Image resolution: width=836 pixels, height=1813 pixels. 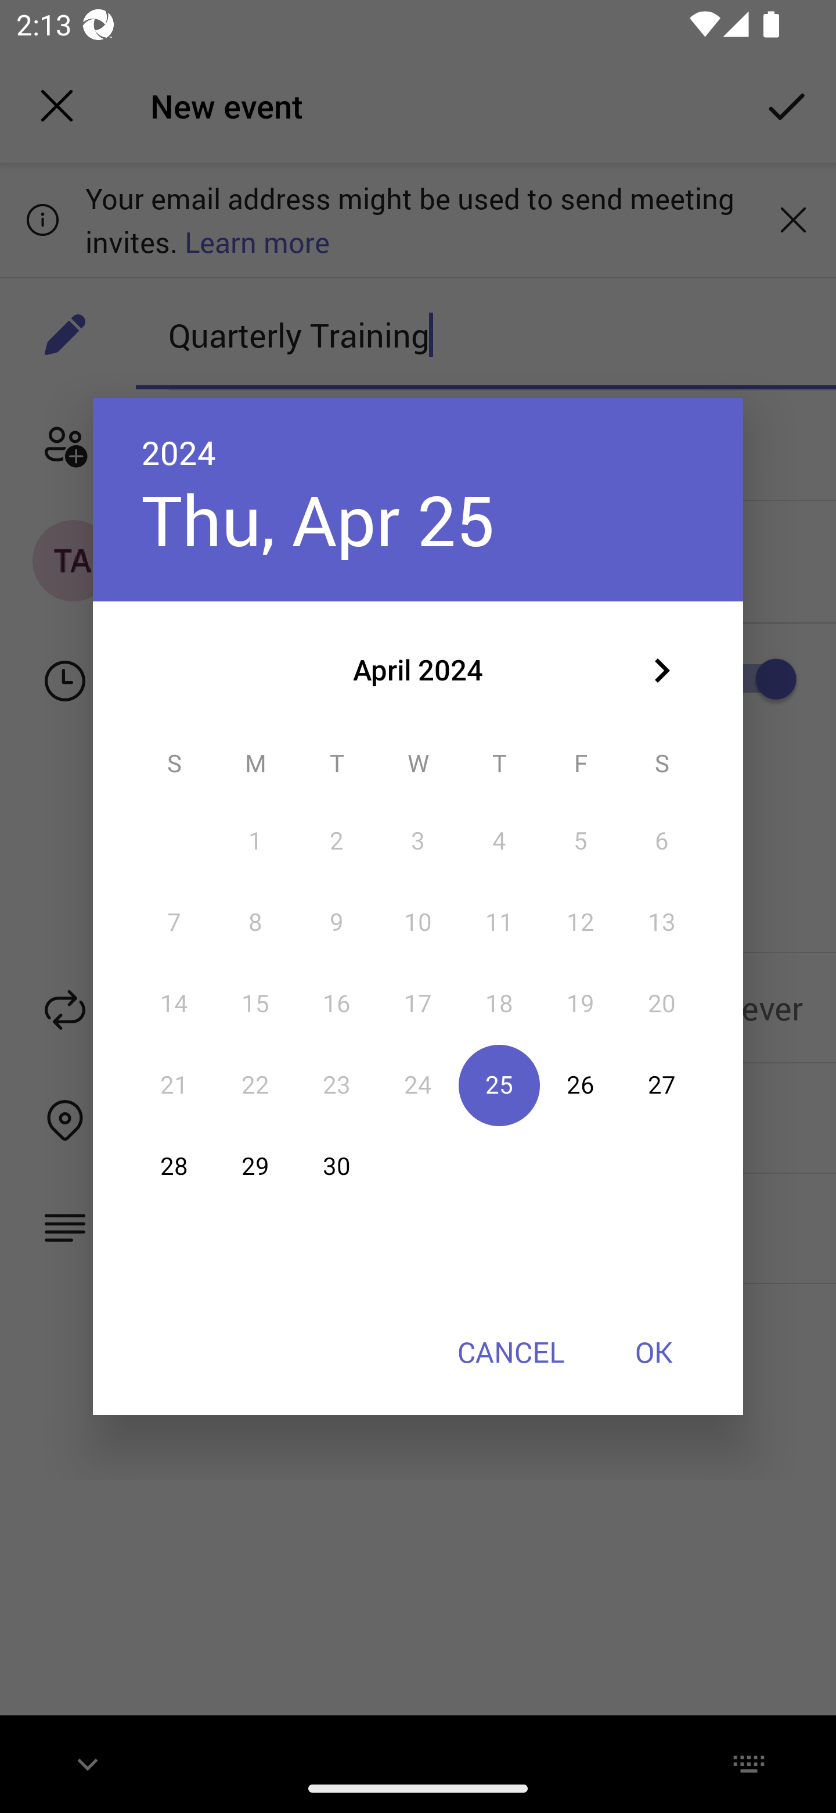 What do you see at coordinates (255, 1003) in the screenshot?
I see `15 15 April 2024` at bounding box center [255, 1003].